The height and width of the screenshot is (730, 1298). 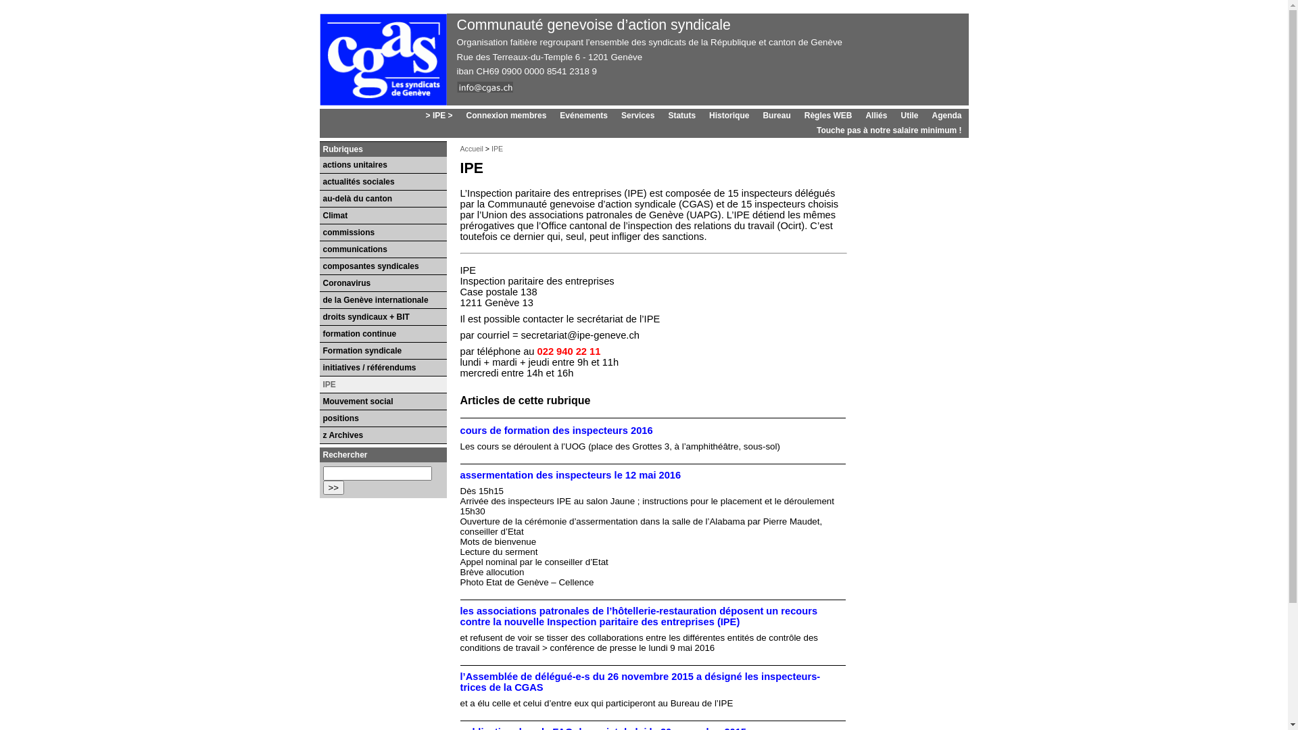 What do you see at coordinates (556, 431) in the screenshot?
I see `cours de formation des inspecteurs 2016` at bounding box center [556, 431].